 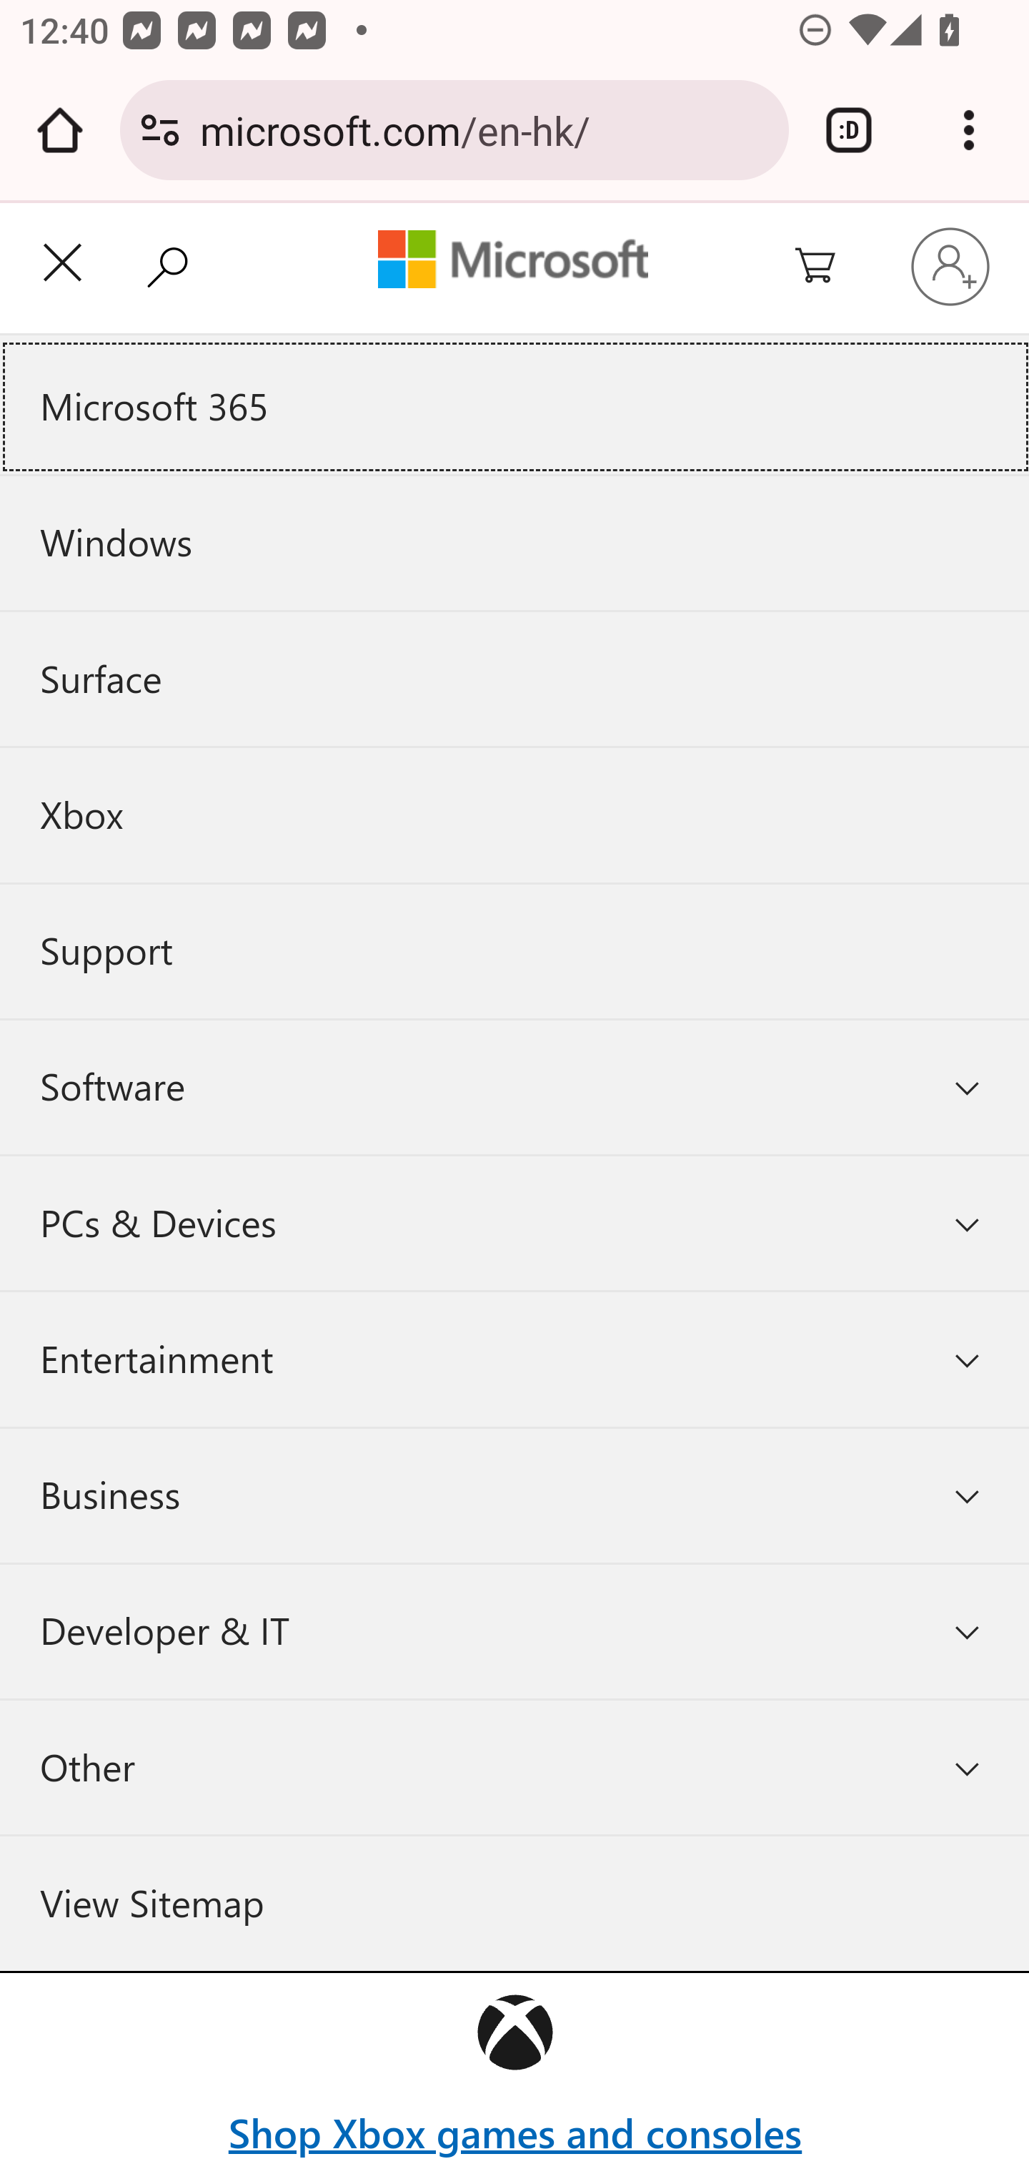 What do you see at coordinates (849, 130) in the screenshot?
I see `Switch or close tabs` at bounding box center [849, 130].